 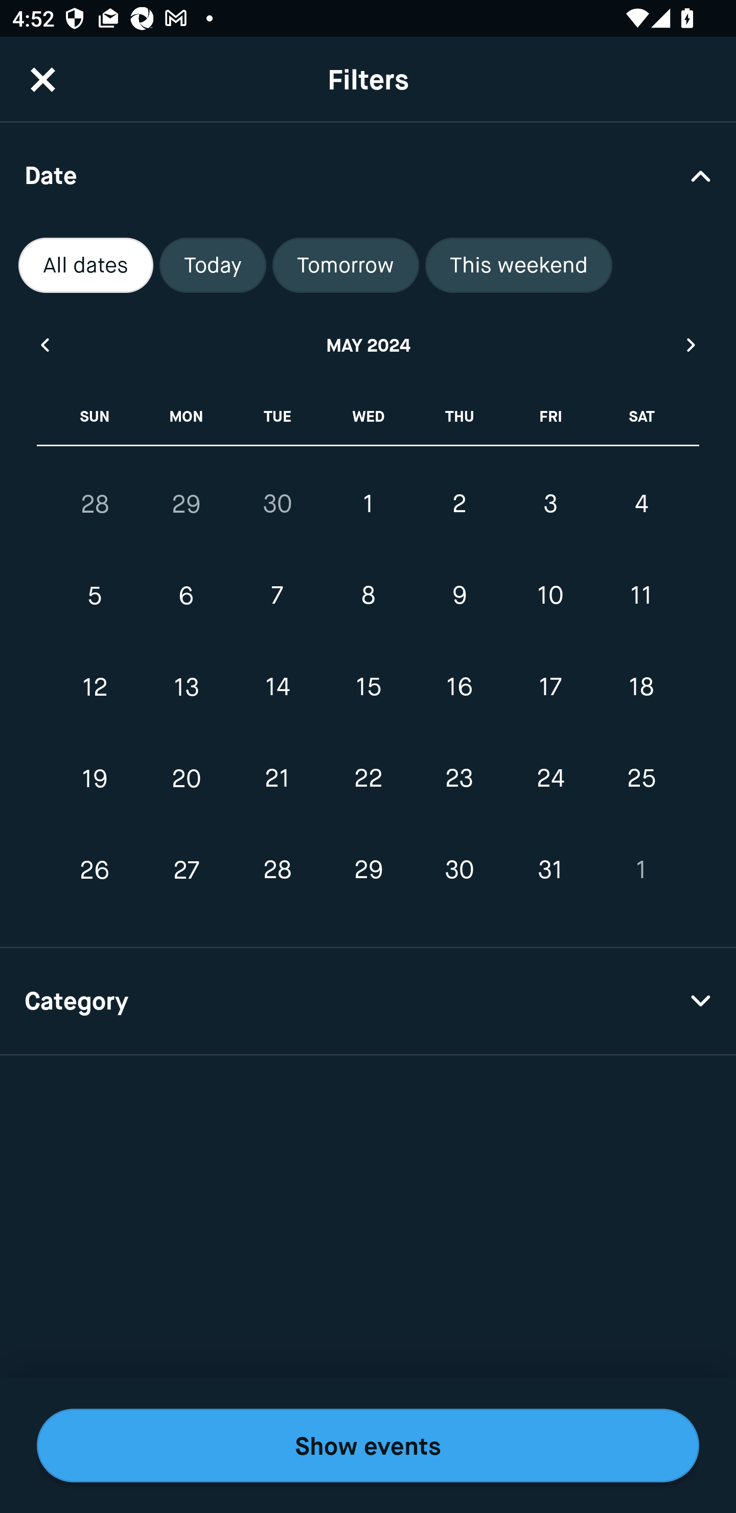 I want to click on 2, so click(x=459, y=503).